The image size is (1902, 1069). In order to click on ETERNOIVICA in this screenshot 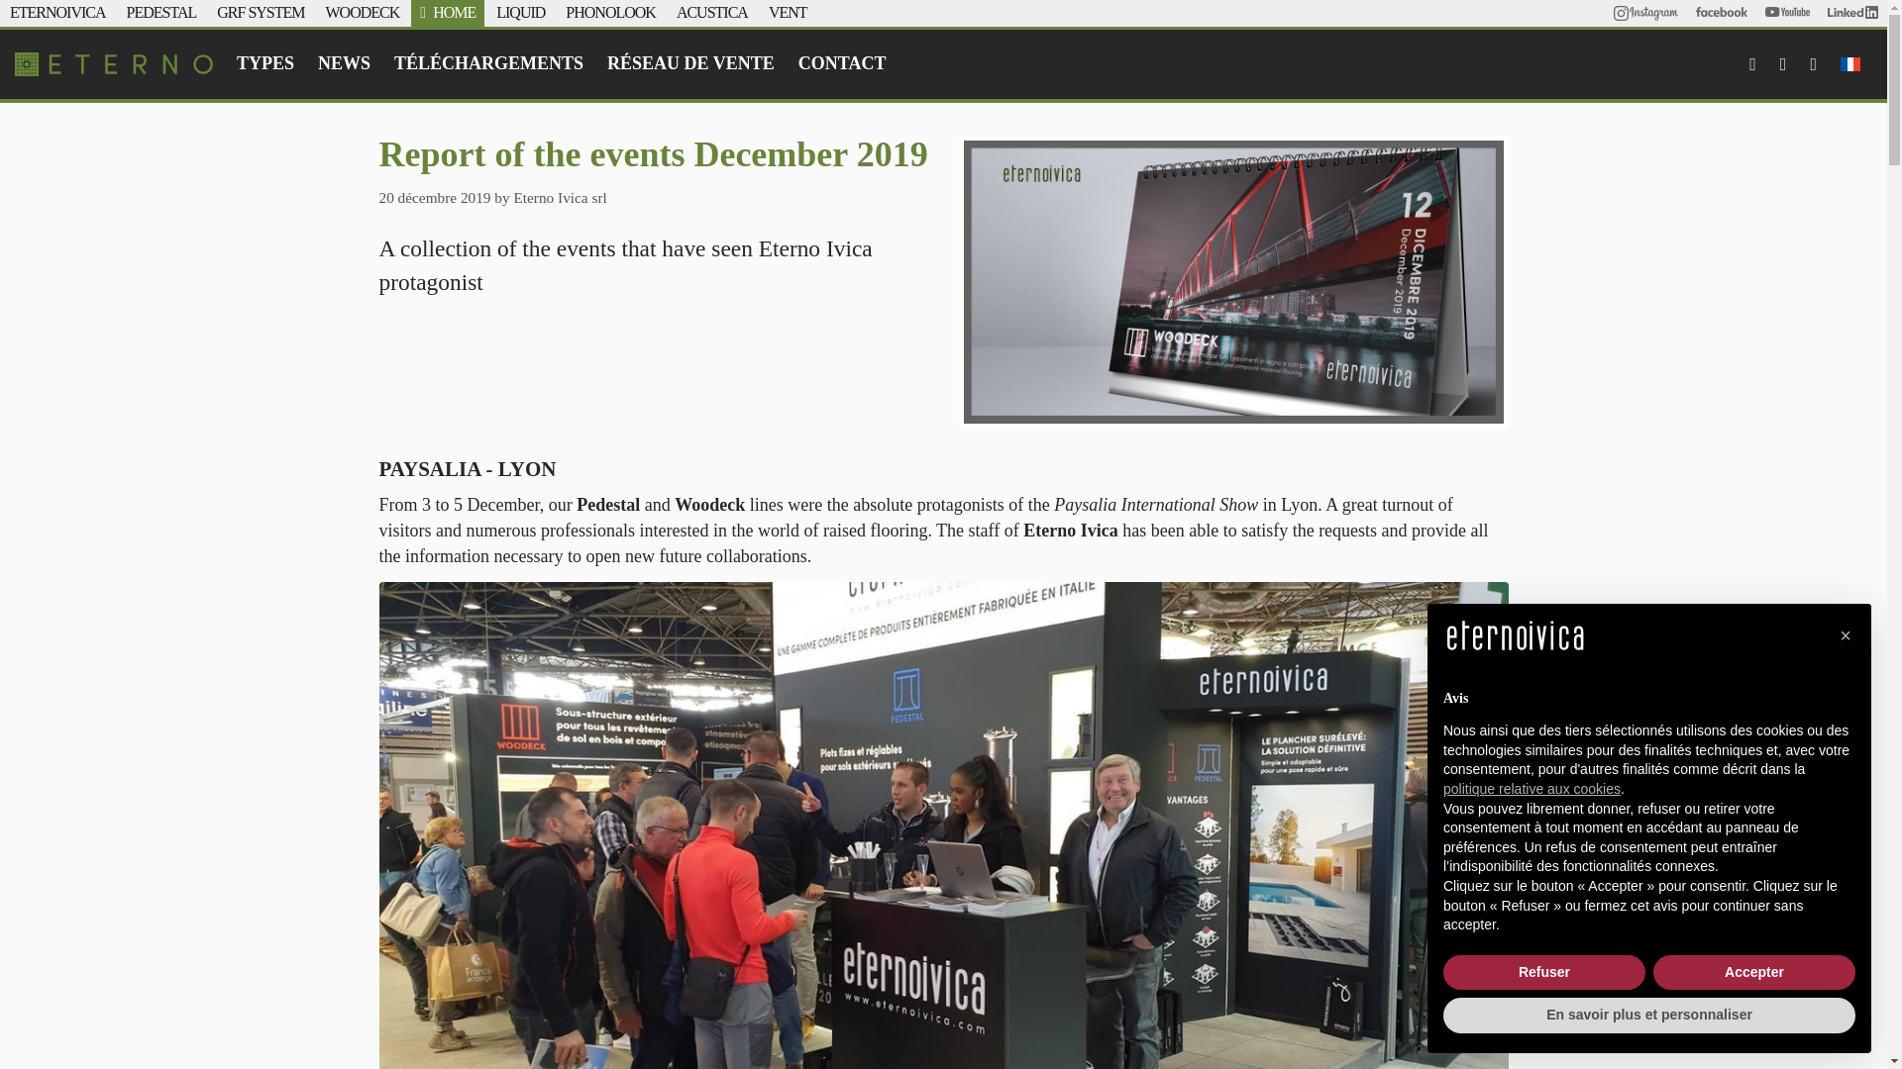, I will do `click(57, 12)`.